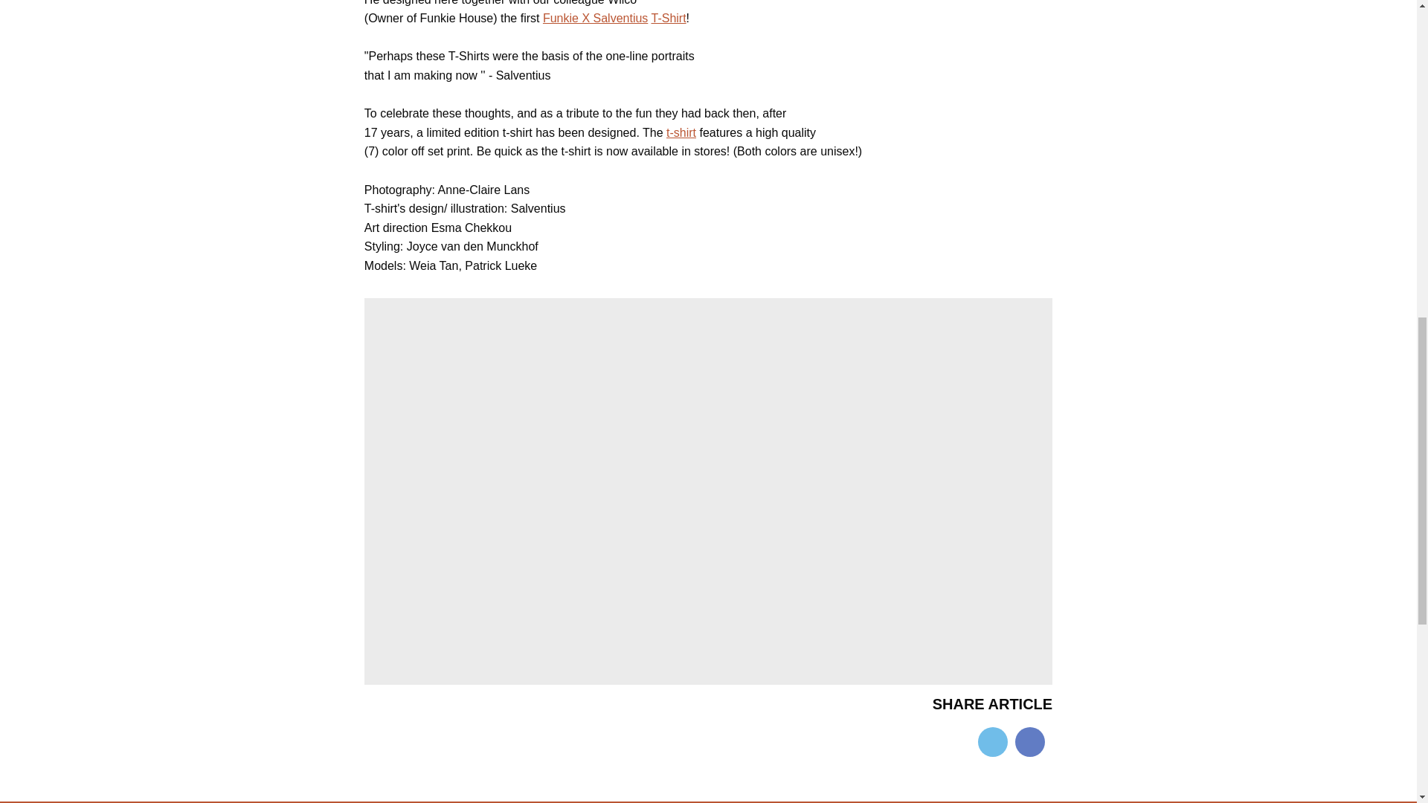 This screenshot has width=1428, height=803. I want to click on facebook-alt, so click(1029, 741).